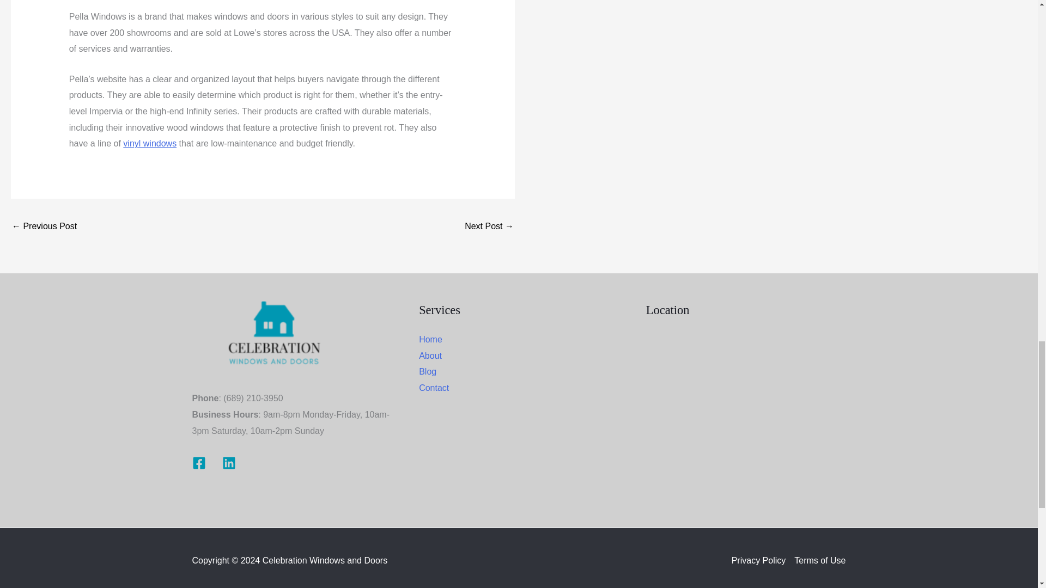 This screenshot has height=588, width=1046. I want to click on Custom Doors For Celebration FL, so click(44, 227).